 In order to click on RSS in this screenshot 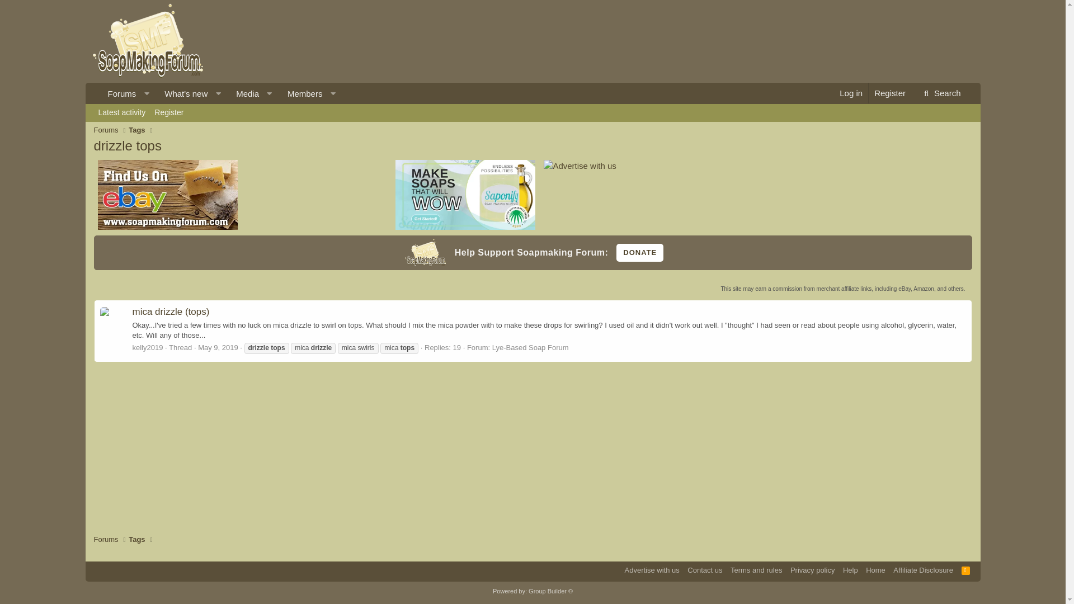, I will do `click(301, 93)`.